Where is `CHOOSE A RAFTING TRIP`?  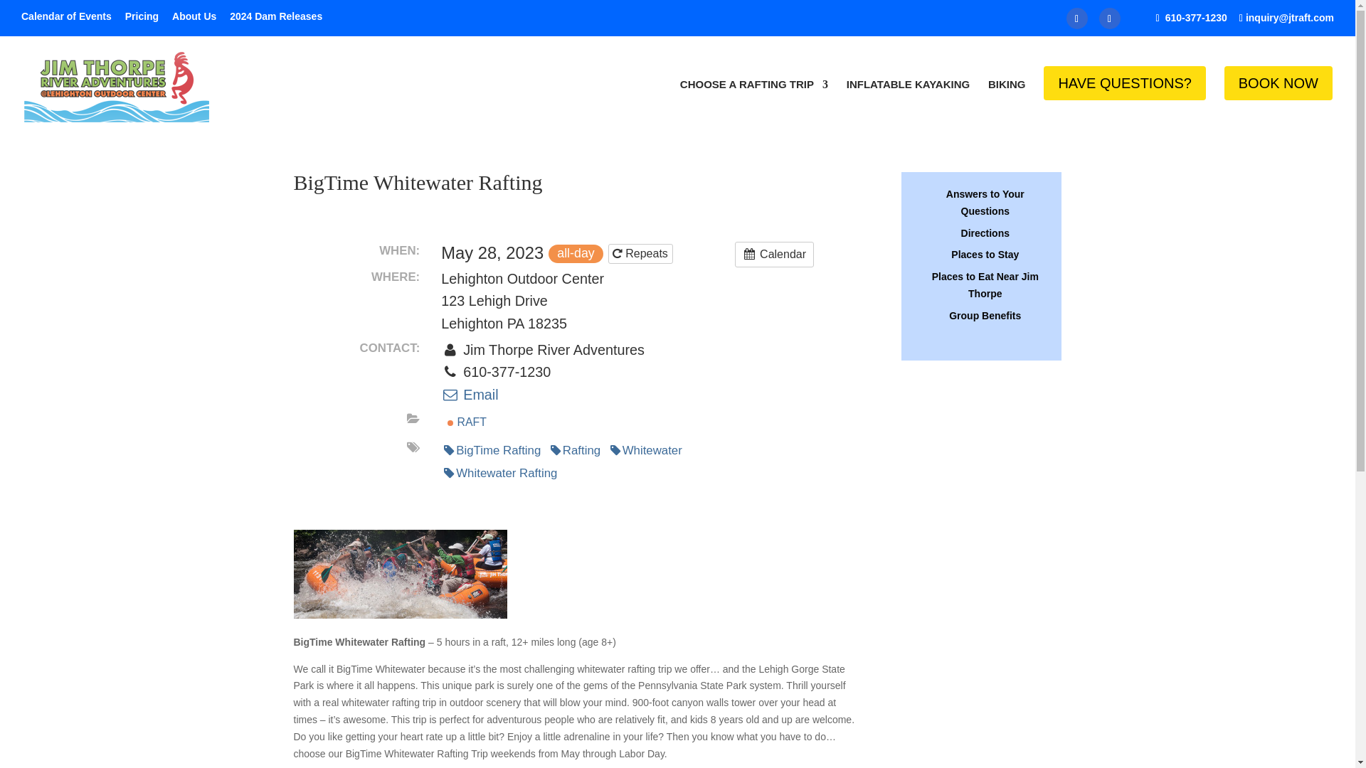 CHOOSE A RAFTING TRIP is located at coordinates (754, 100).